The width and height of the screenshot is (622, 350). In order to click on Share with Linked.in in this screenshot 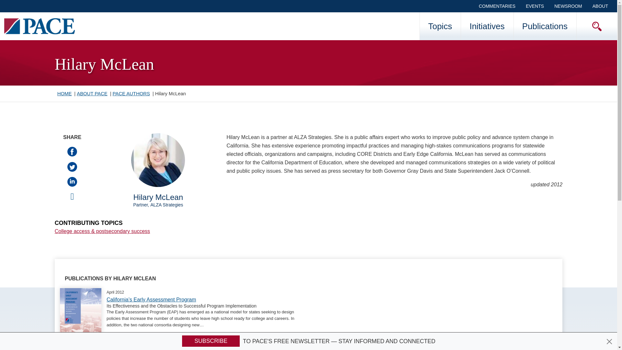, I will do `click(72, 181)`.